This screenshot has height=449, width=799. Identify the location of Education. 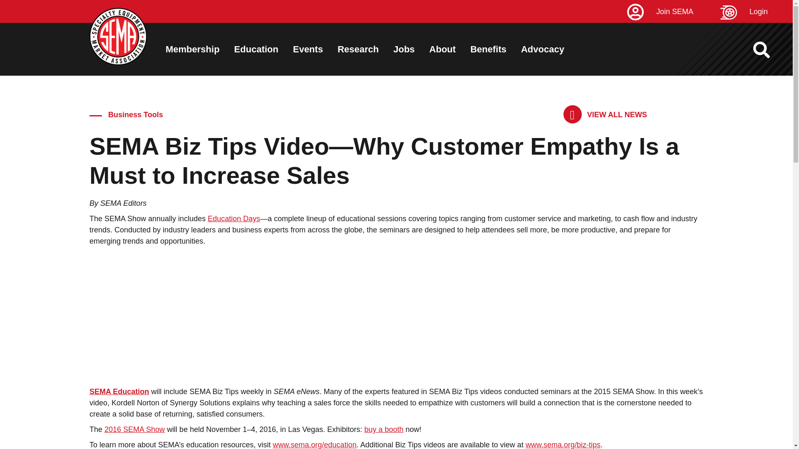
(256, 49).